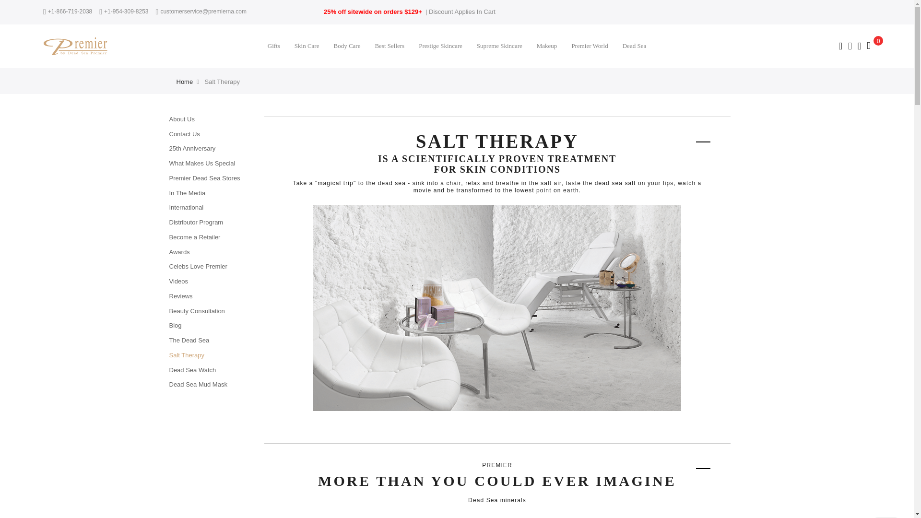 The width and height of the screenshot is (921, 518). Describe the element at coordinates (390, 40) in the screenshot. I see `Best Sellers` at that location.